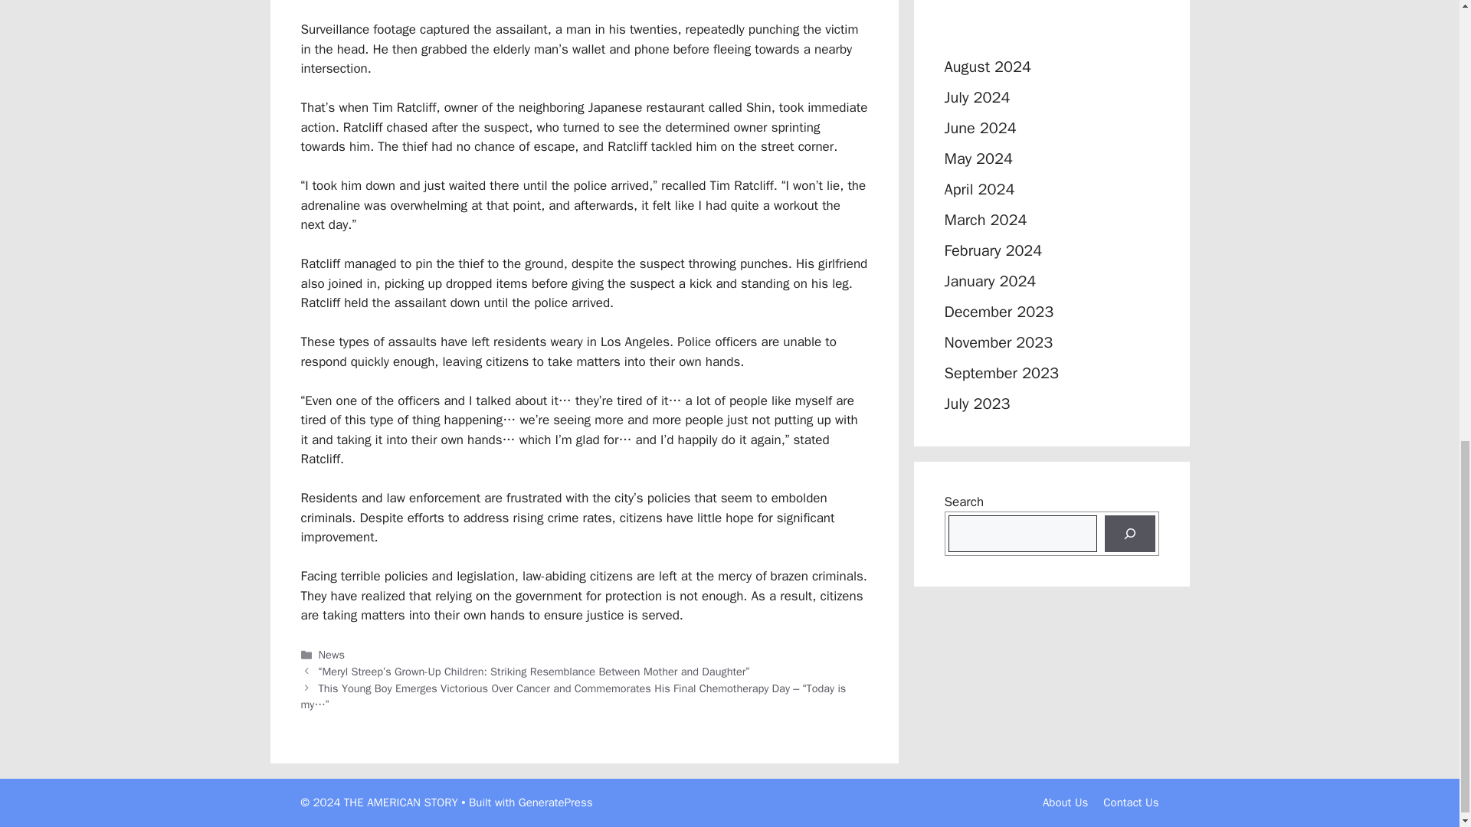  What do you see at coordinates (978, 159) in the screenshot?
I see `May 2024` at bounding box center [978, 159].